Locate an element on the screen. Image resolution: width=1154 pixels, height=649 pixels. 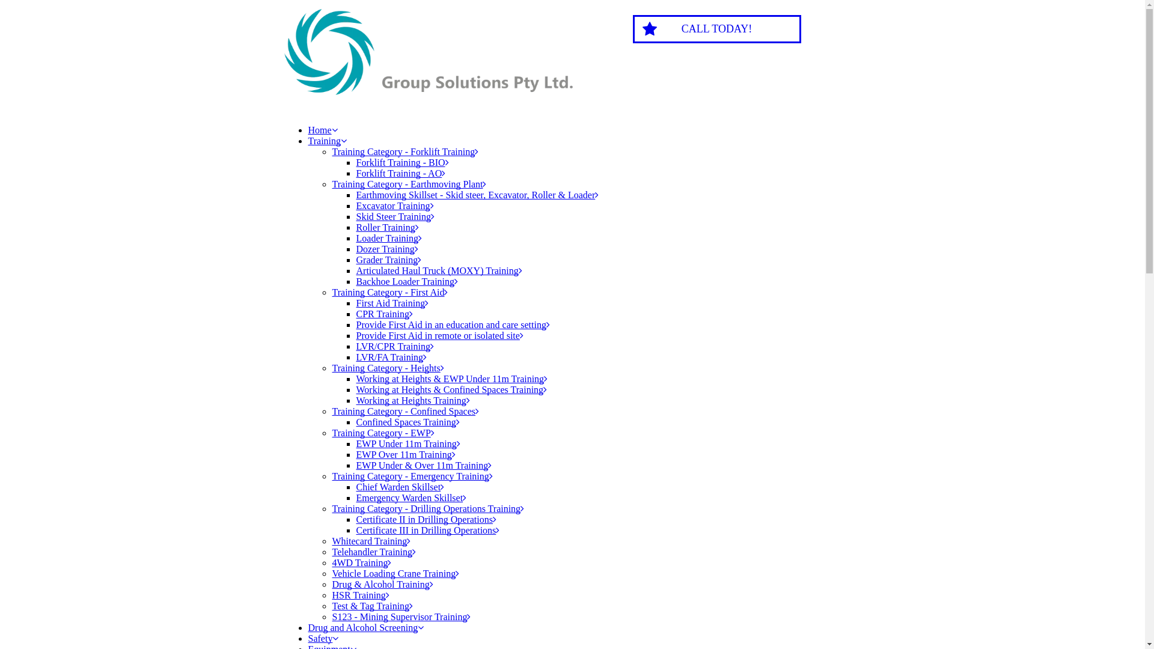
LVR/CPR Training is located at coordinates (394, 346).